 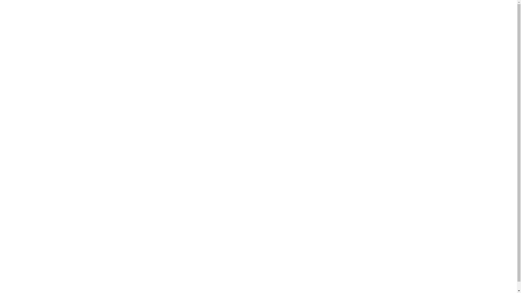 What do you see at coordinates (471, 12) in the screenshot?
I see `Fashion Drawings` at bounding box center [471, 12].